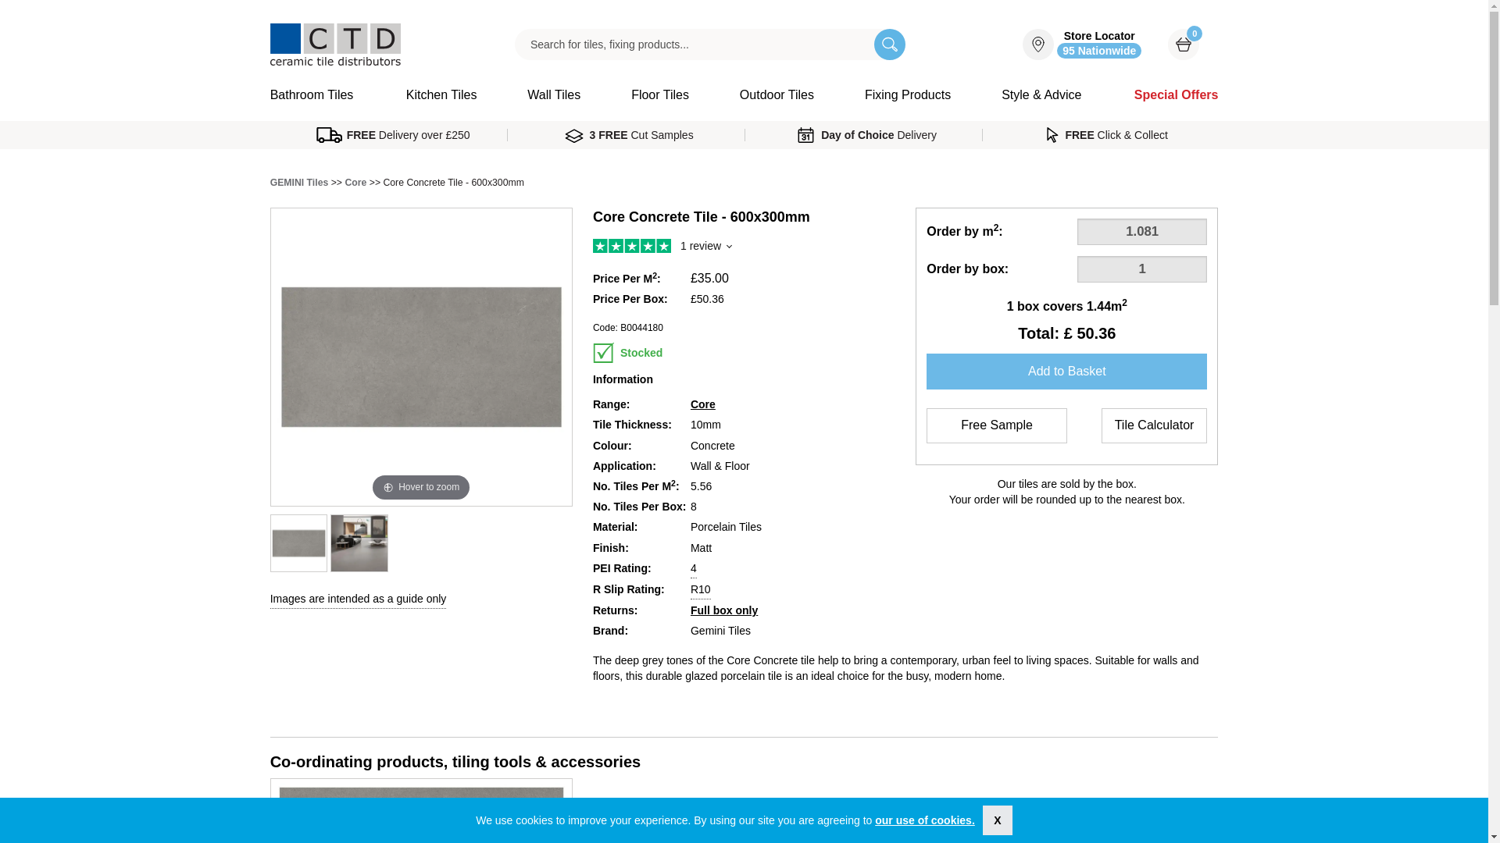 This screenshot has width=1500, height=843. I want to click on 0, so click(554, 95).